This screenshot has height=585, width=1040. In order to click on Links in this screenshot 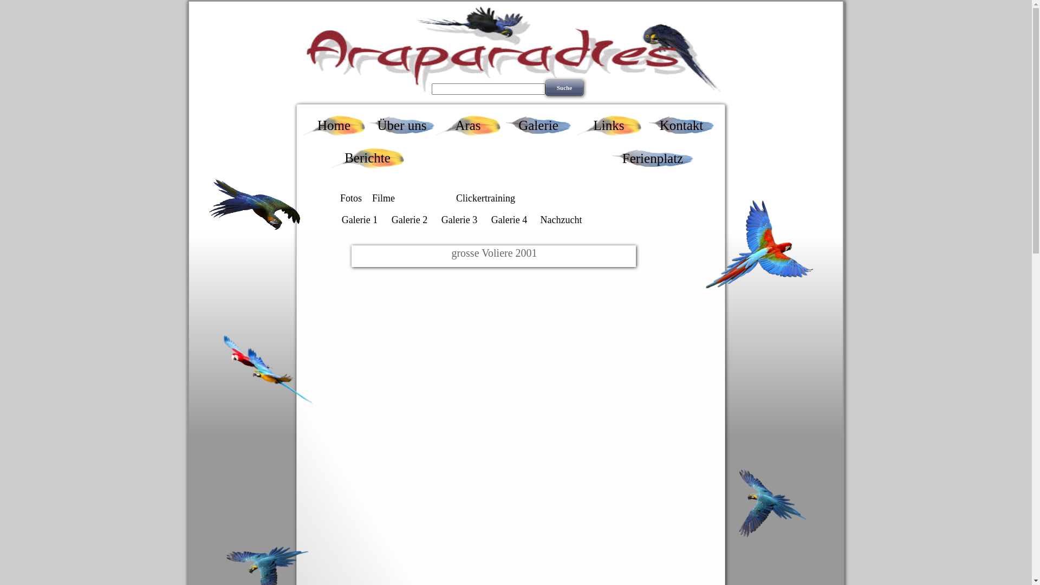, I will do `click(609, 126)`.